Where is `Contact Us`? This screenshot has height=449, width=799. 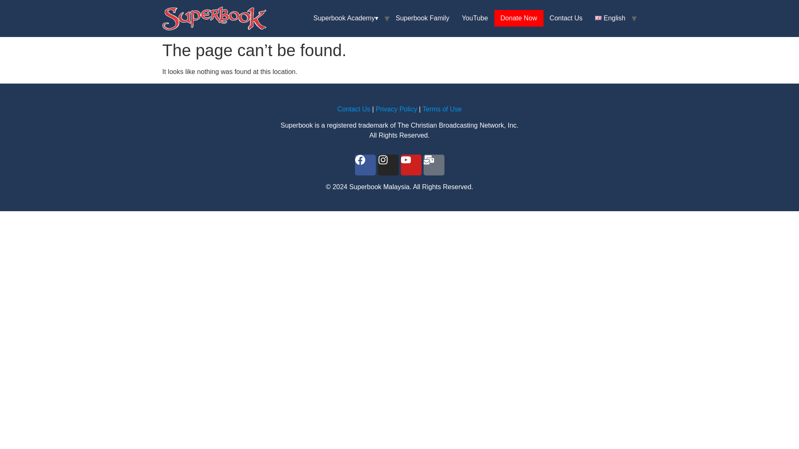
Contact Us is located at coordinates (566, 18).